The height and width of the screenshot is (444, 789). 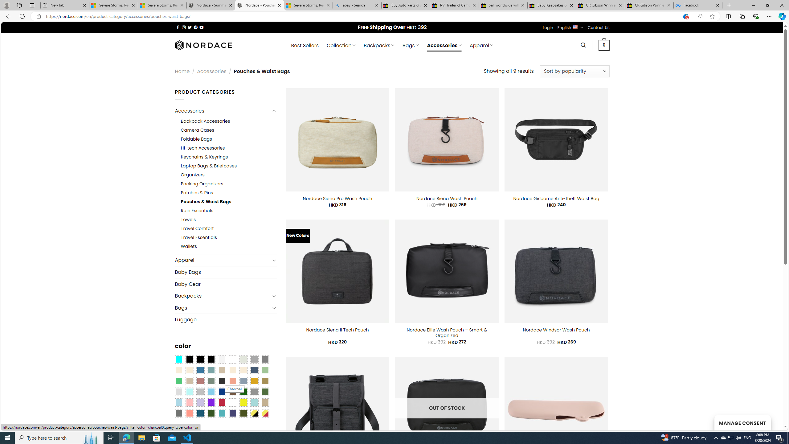 What do you see at coordinates (229, 211) in the screenshot?
I see `Rain Essentials` at bounding box center [229, 211].